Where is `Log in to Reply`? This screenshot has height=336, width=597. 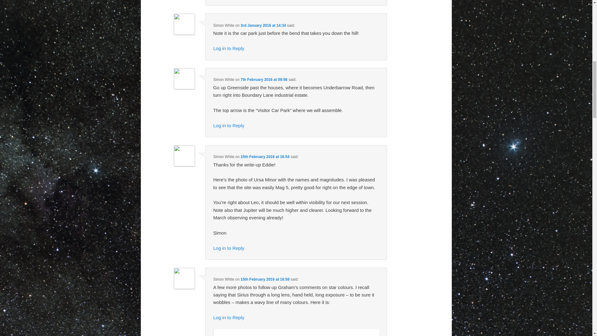
Log in to Reply is located at coordinates (229, 248).